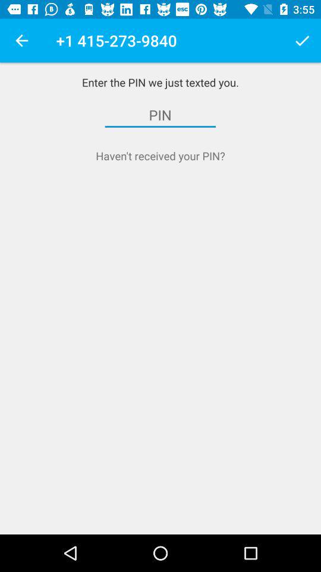 This screenshot has height=572, width=321. Describe the element at coordinates (160, 115) in the screenshot. I see `tap the item below enter the pin` at that location.